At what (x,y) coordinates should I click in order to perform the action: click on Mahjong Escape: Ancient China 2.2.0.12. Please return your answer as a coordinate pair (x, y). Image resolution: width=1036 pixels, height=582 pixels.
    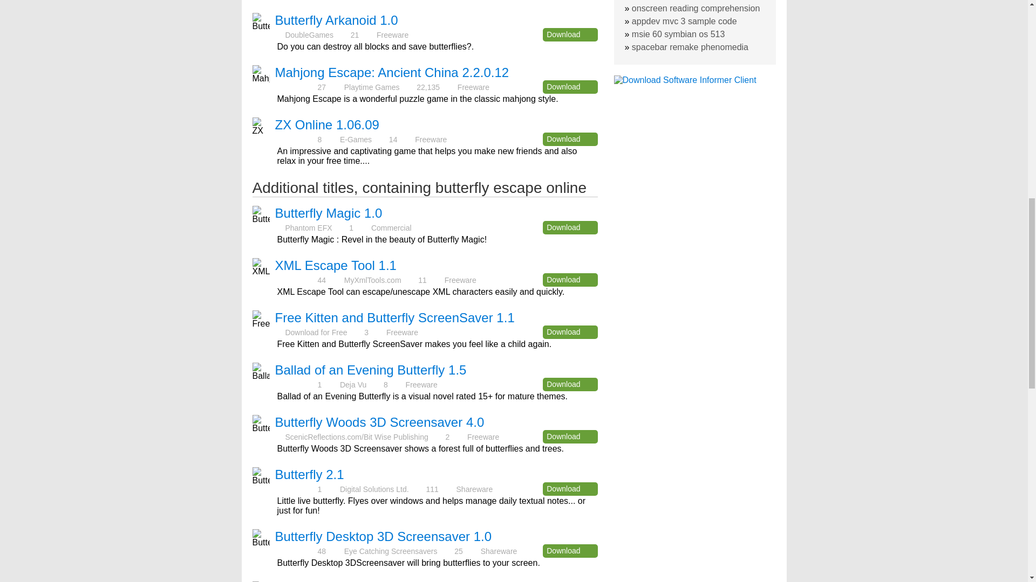
    Looking at the image, I should click on (392, 72).